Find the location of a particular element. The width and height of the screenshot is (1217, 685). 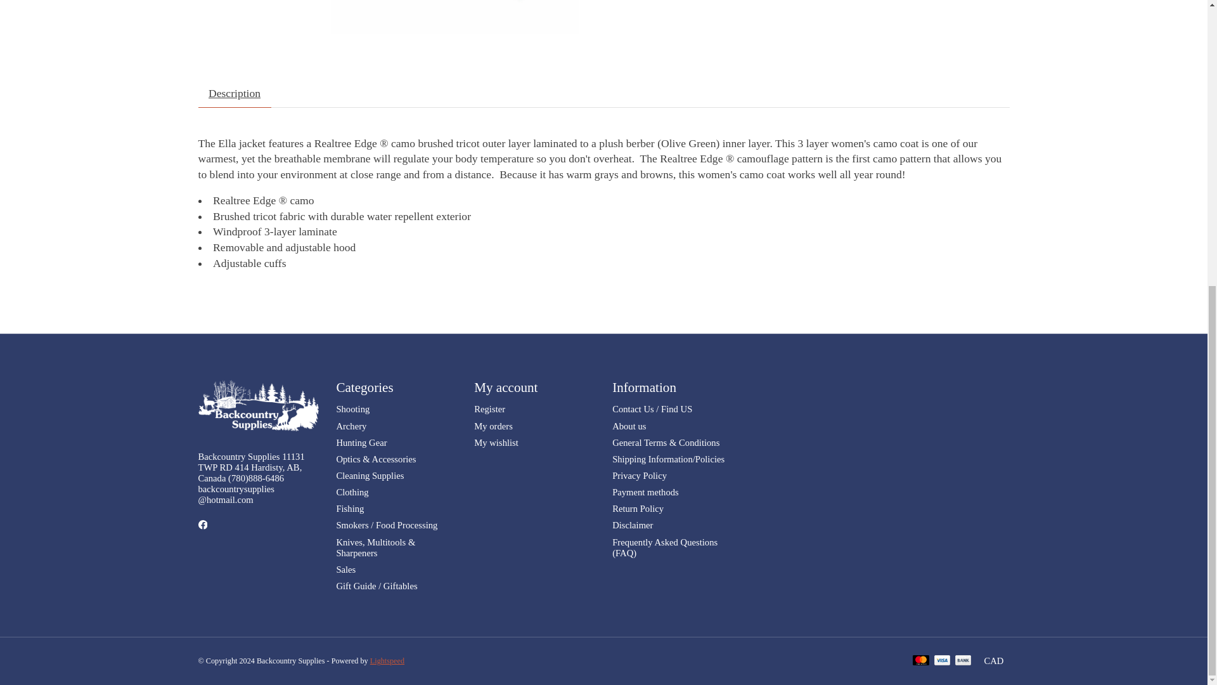

Register is located at coordinates (489, 409).